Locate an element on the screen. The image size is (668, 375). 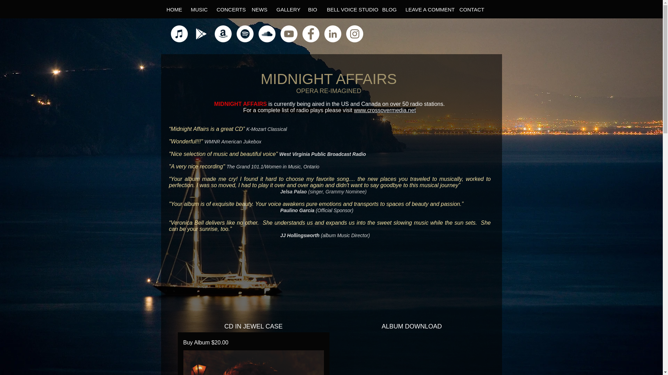
www.crossovermedia.net is located at coordinates (385, 110).